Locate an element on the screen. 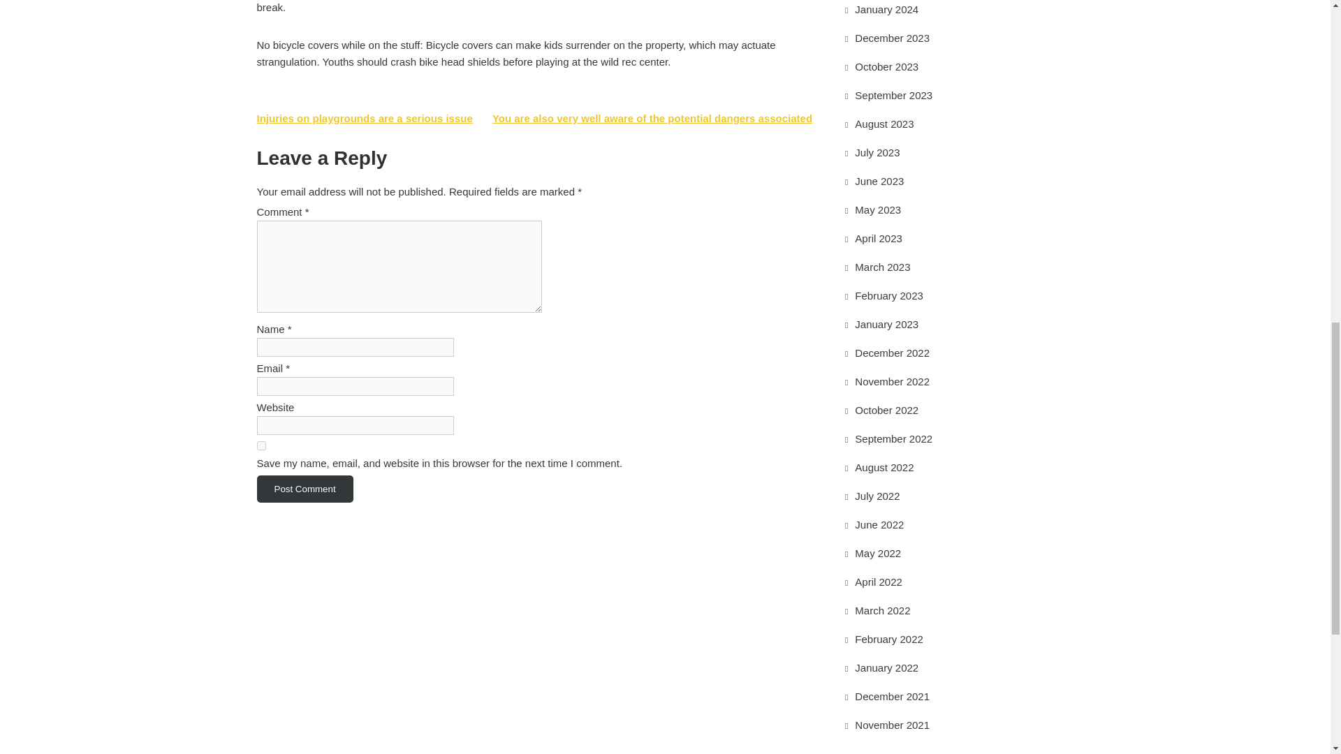  January 2024 is located at coordinates (887, 9).